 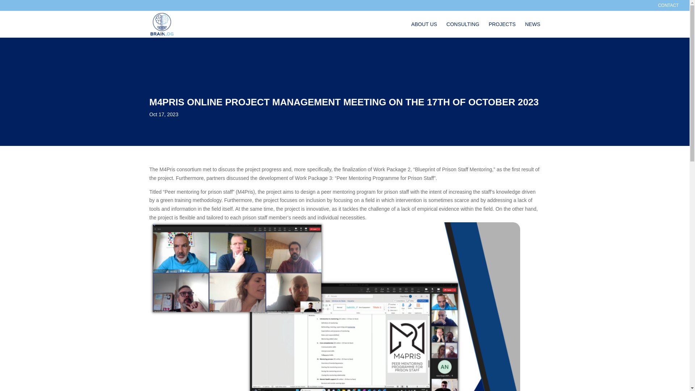 I want to click on NEWS, so click(x=532, y=30).